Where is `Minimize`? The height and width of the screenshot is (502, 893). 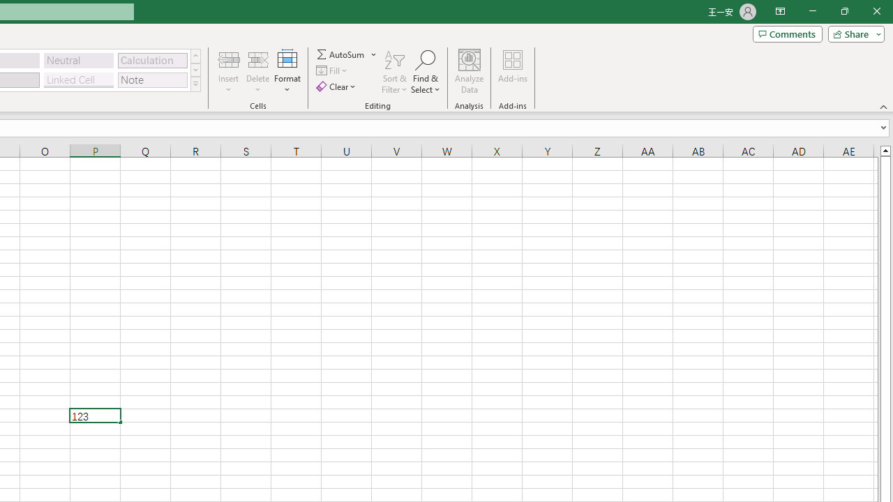 Minimize is located at coordinates (812, 11).